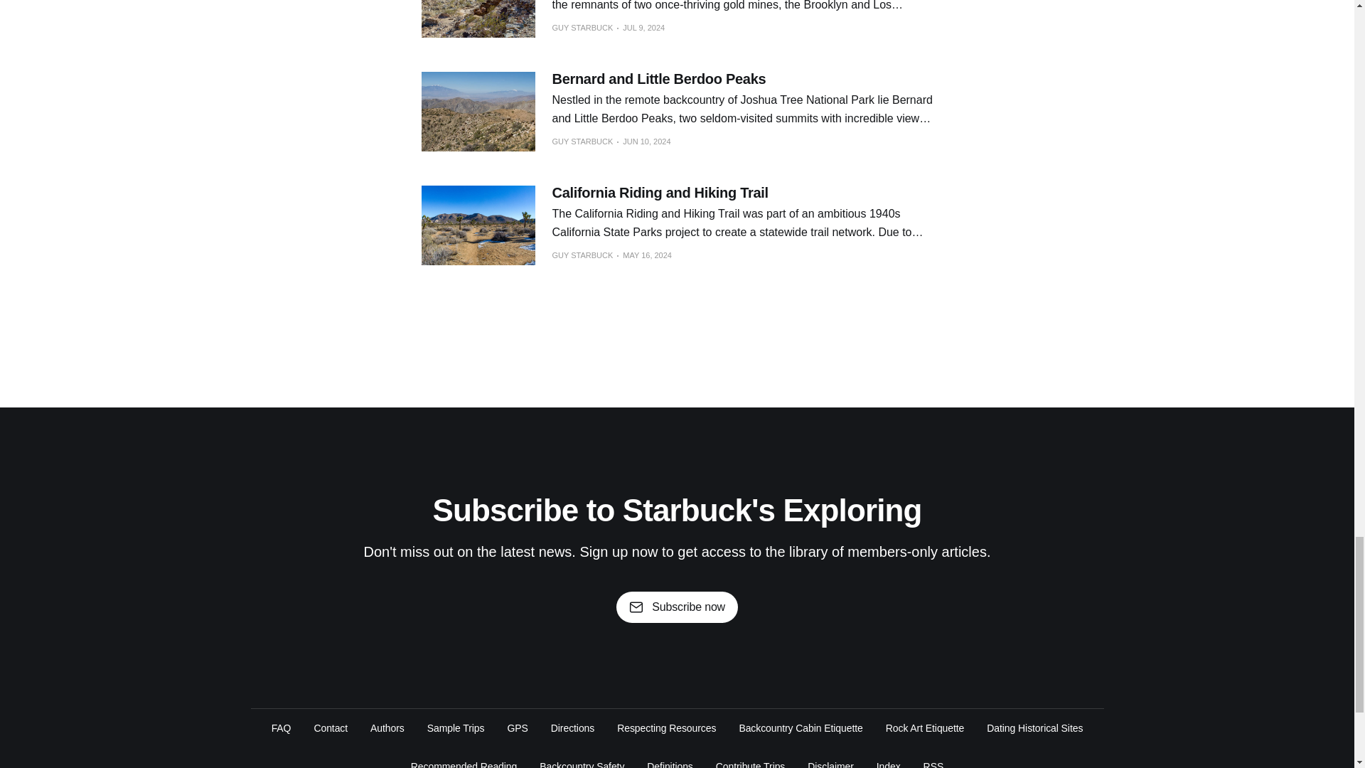 The height and width of the screenshot is (768, 1365). I want to click on Backcountry Cabin Etiquette, so click(801, 728).